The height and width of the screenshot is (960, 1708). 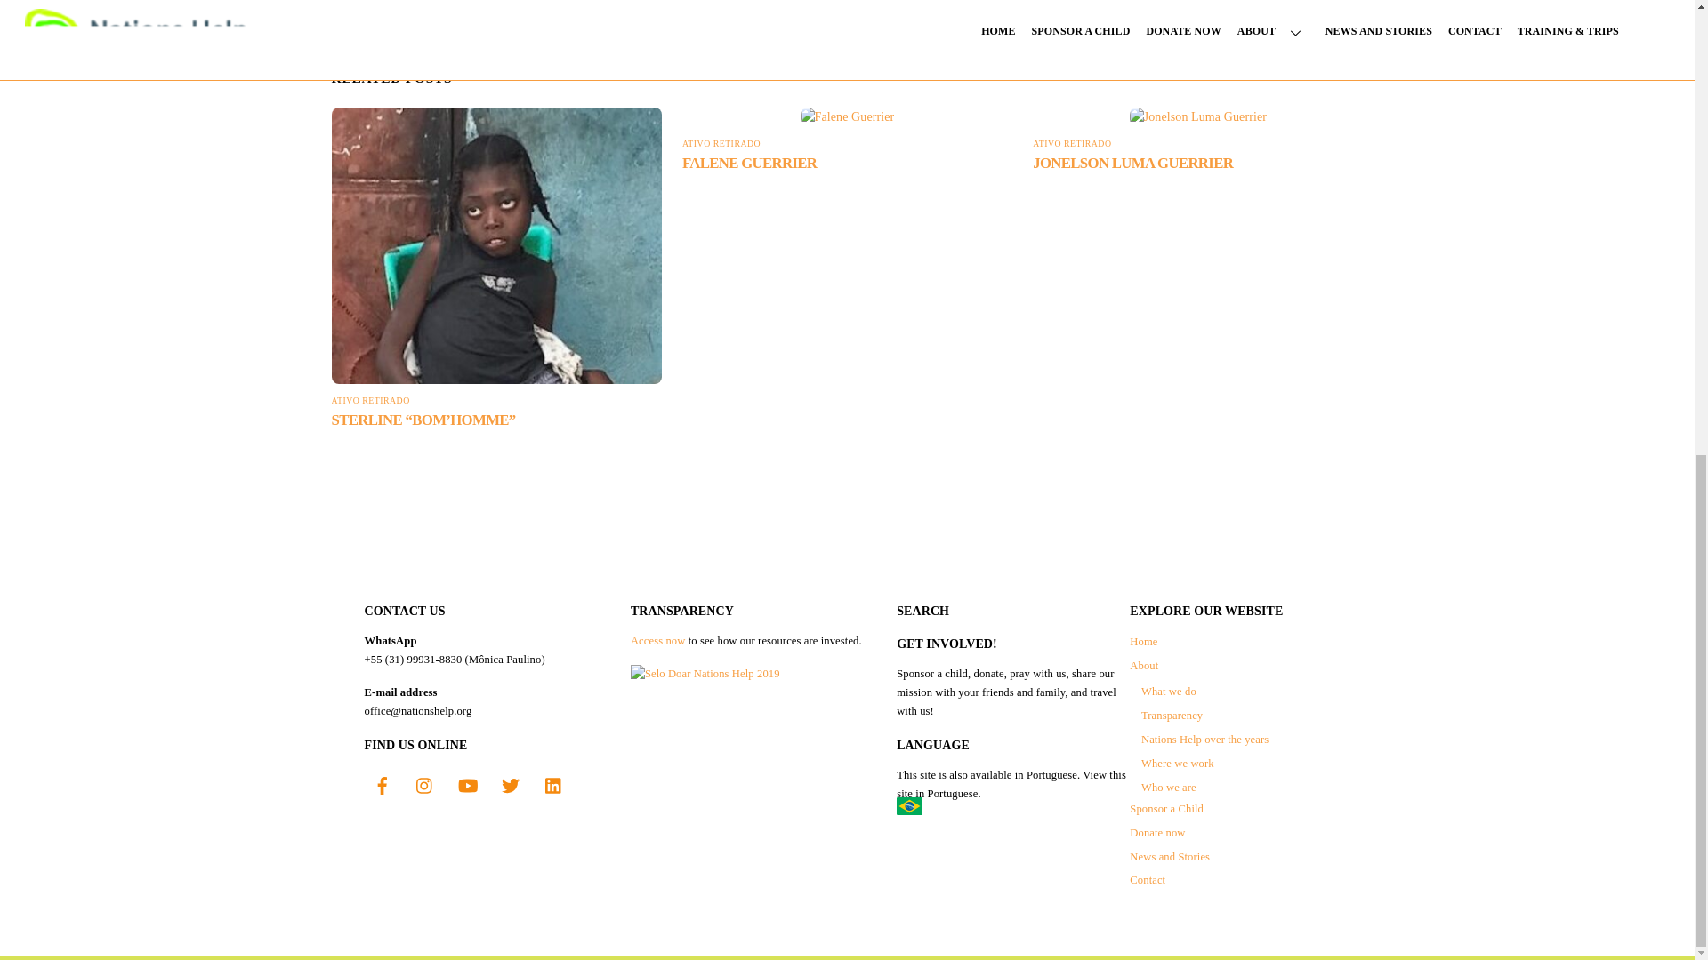 I want to click on Where we work, so click(x=1178, y=764).